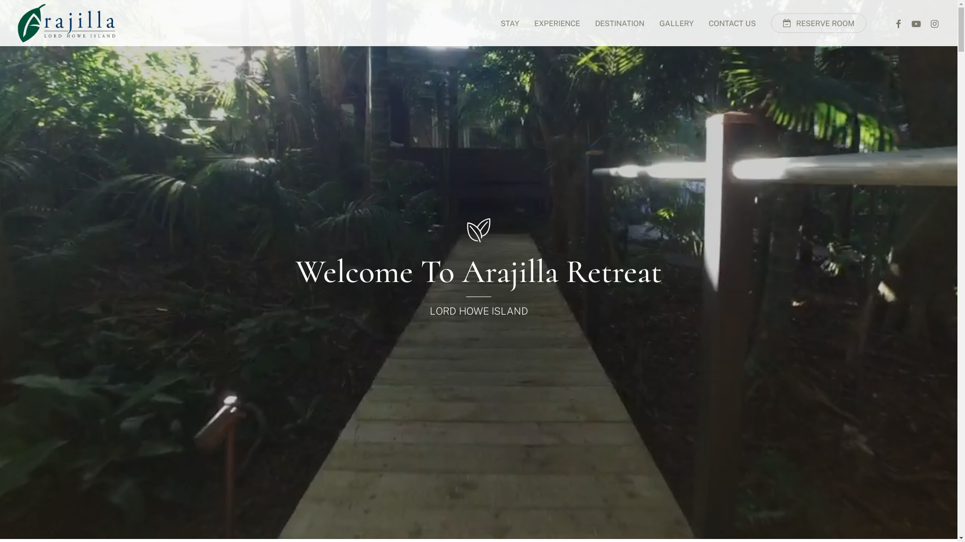 Image resolution: width=965 pixels, height=542 pixels. What do you see at coordinates (819, 23) in the screenshot?
I see `RESERVE ROOM` at bounding box center [819, 23].